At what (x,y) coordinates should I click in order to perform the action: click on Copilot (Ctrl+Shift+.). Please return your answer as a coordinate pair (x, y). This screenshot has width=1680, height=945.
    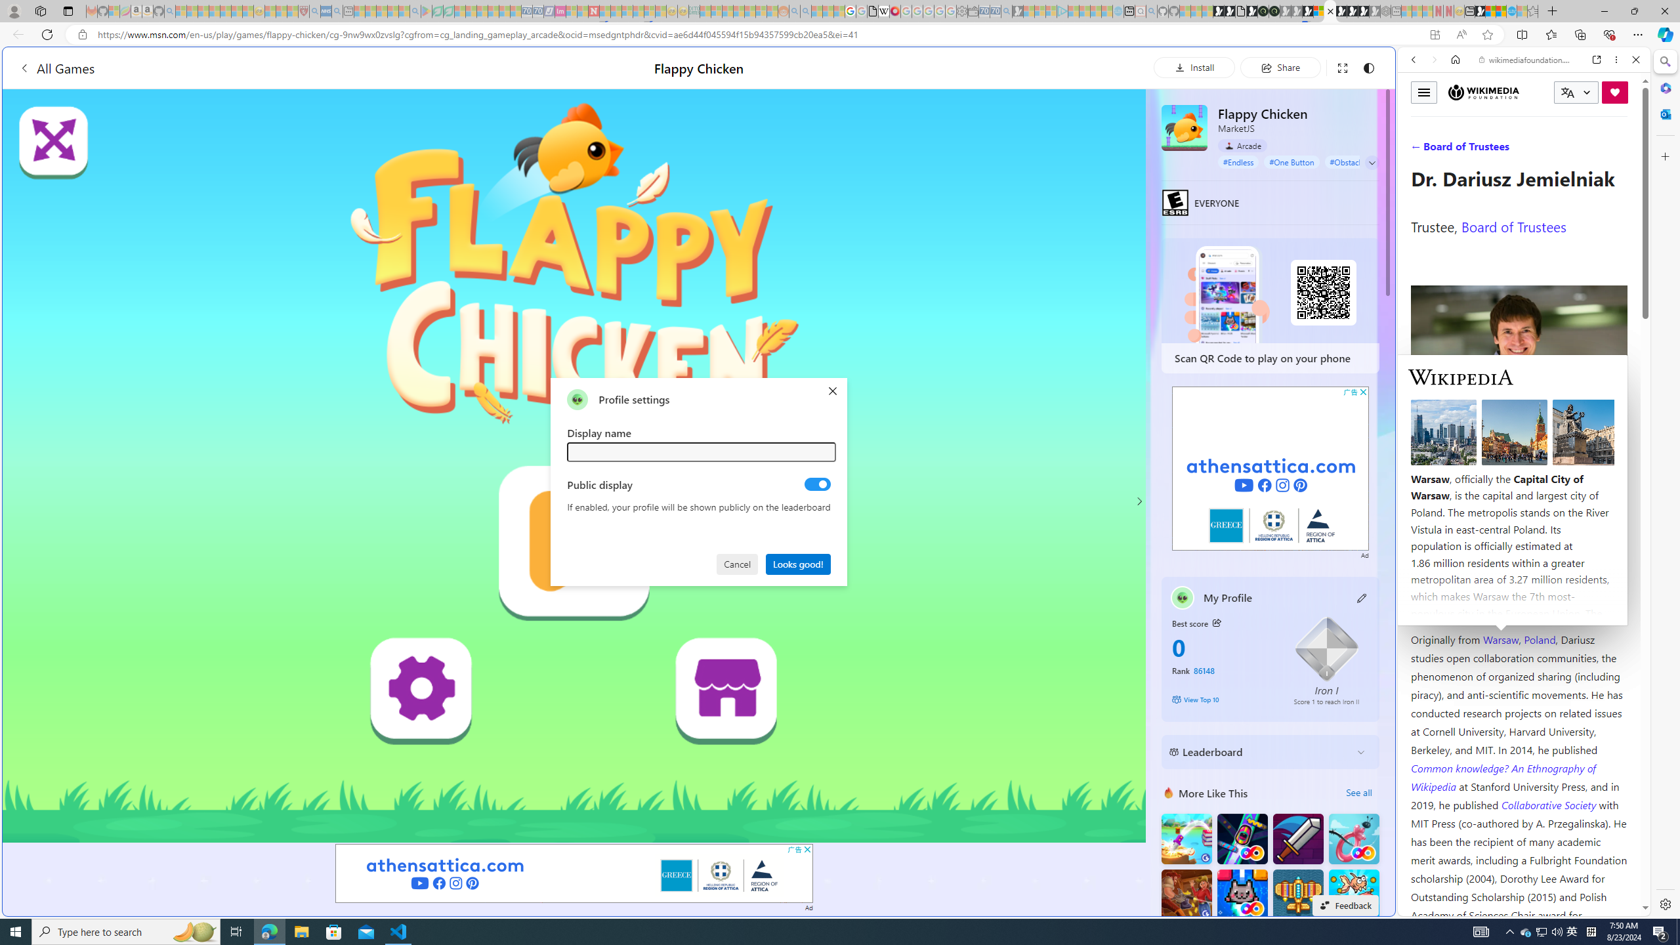
    Looking at the image, I should click on (1664, 34).